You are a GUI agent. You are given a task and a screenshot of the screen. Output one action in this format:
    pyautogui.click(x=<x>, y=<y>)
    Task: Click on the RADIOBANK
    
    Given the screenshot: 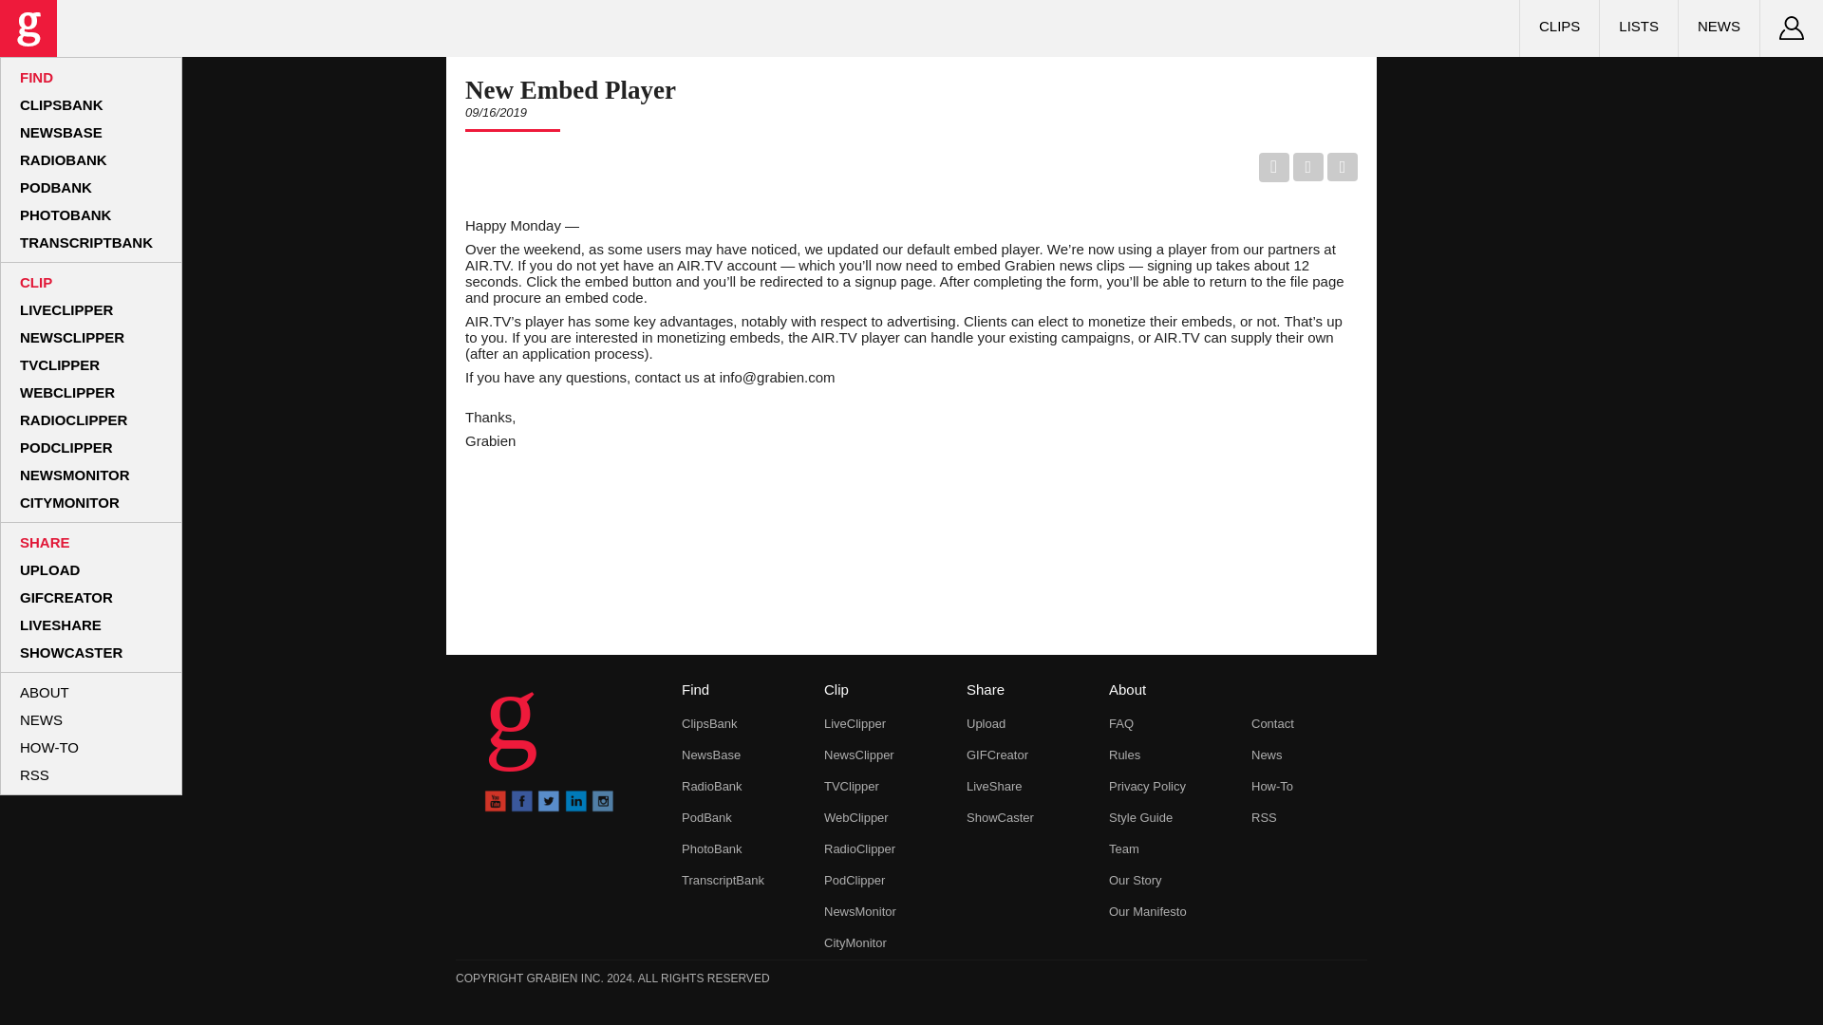 What is the action you would take?
    pyautogui.click(x=64, y=159)
    